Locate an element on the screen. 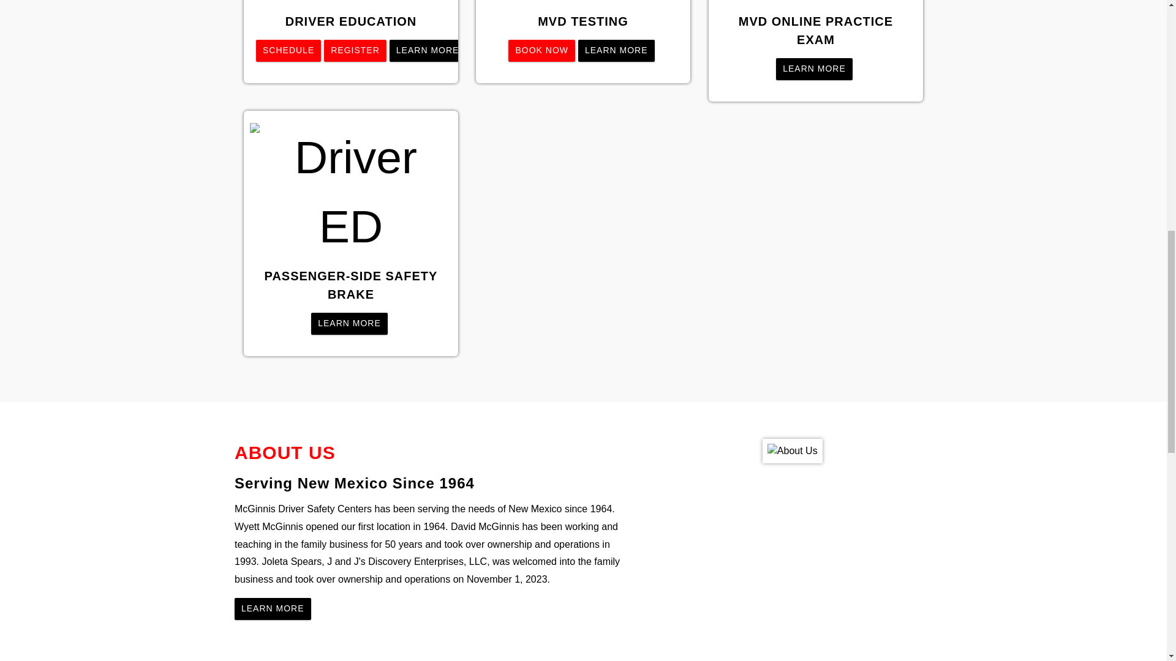 This screenshot has width=1176, height=661. BOOK NOW is located at coordinates (543, 50).